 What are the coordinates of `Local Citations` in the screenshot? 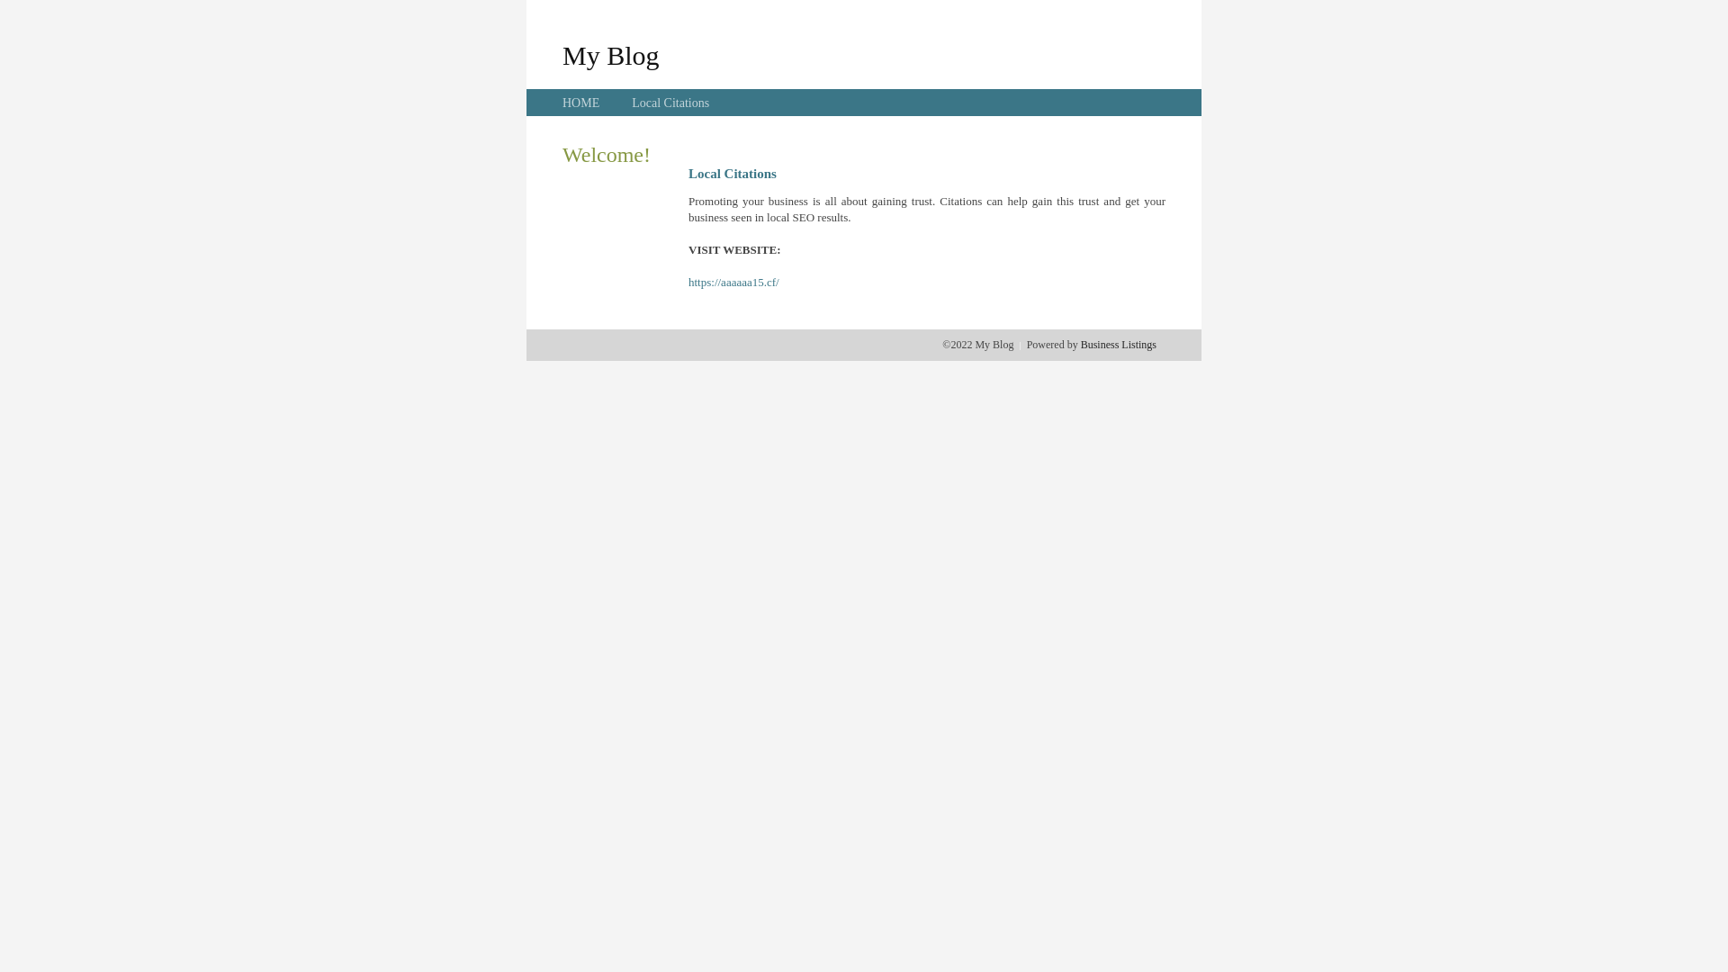 It's located at (670, 103).